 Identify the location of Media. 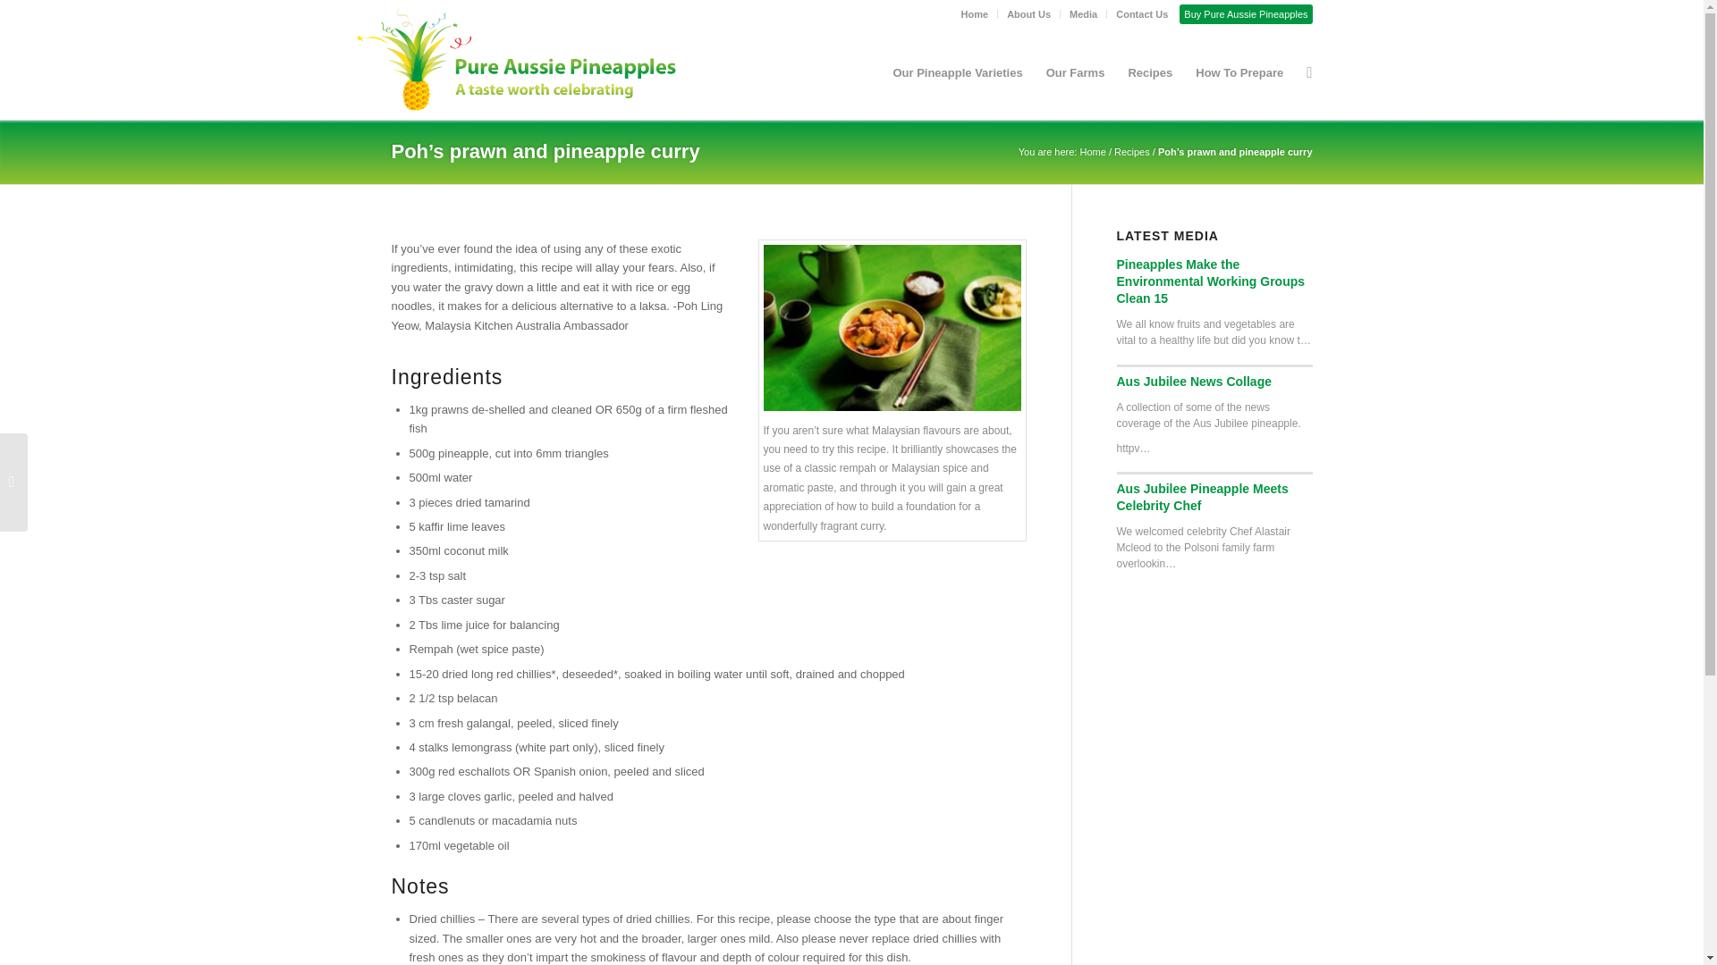
(1083, 14).